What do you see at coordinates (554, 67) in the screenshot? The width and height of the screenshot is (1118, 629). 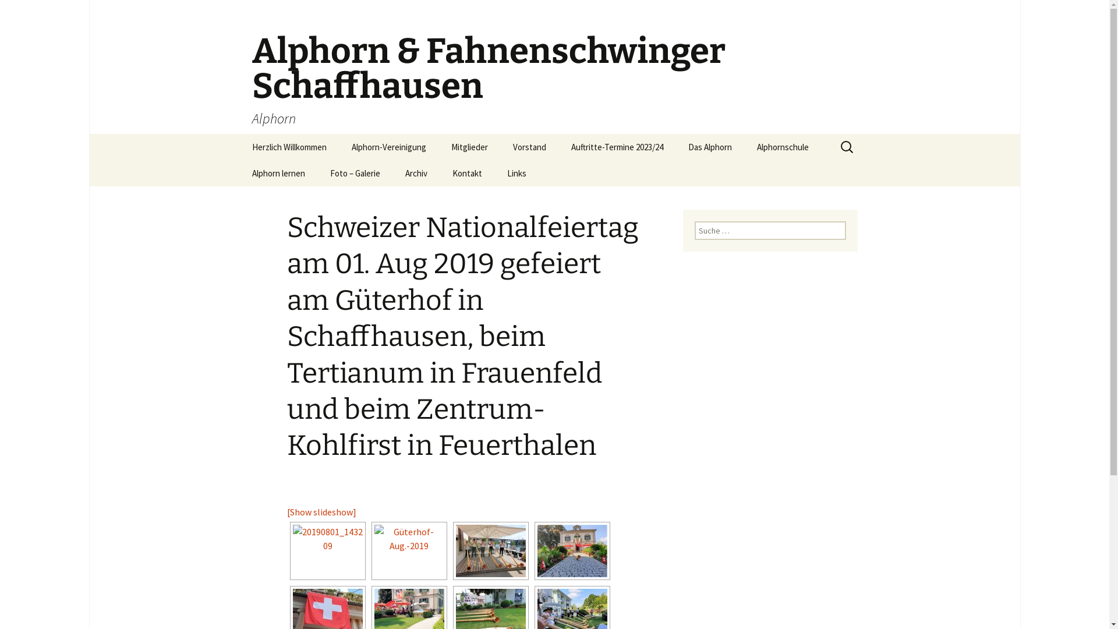 I see `Alphorn & Fahnenschwinger Schaffhausen
Alphorn` at bounding box center [554, 67].